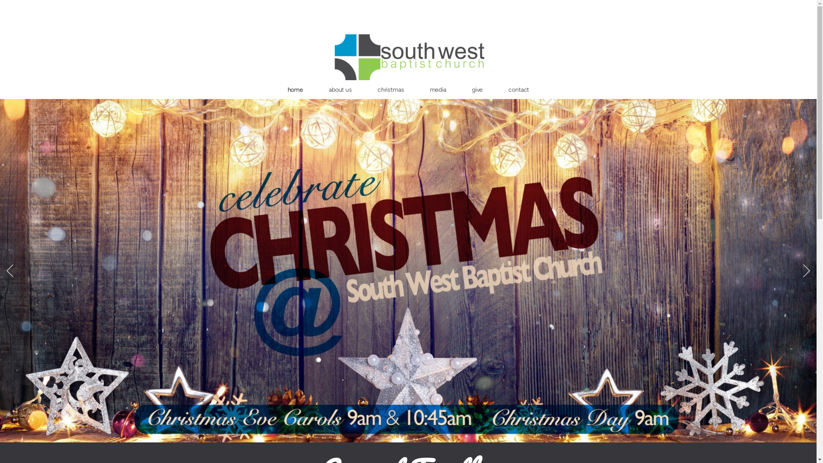  What do you see at coordinates (10, 271) in the screenshot?
I see `Previous` at bounding box center [10, 271].